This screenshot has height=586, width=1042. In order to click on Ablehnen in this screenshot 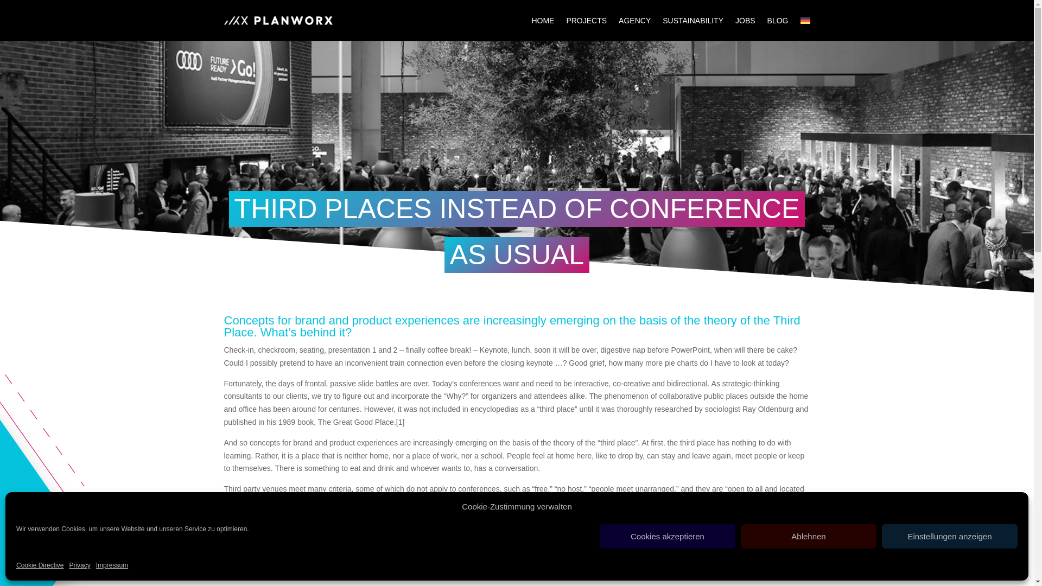, I will do `click(809, 536)`.